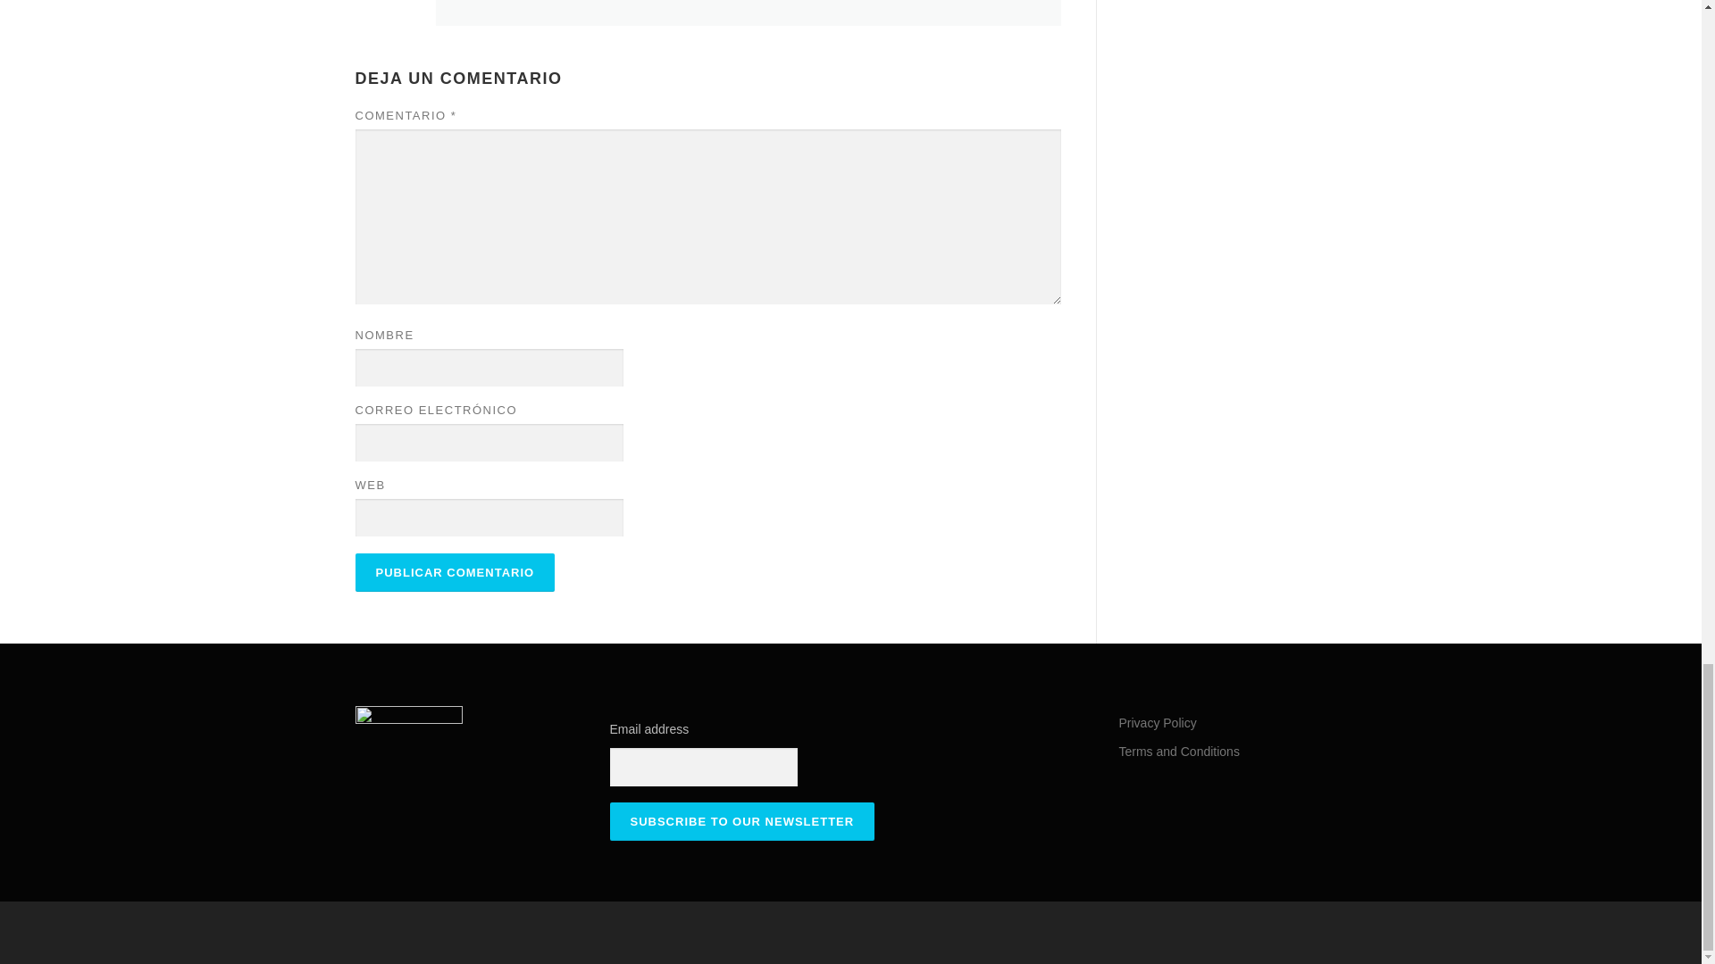 The width and height of the screenshot is (1715, 964). Describe the element at coordinates (1177, 751) in the screenshot. I see `Terms and Conditions` at that location.